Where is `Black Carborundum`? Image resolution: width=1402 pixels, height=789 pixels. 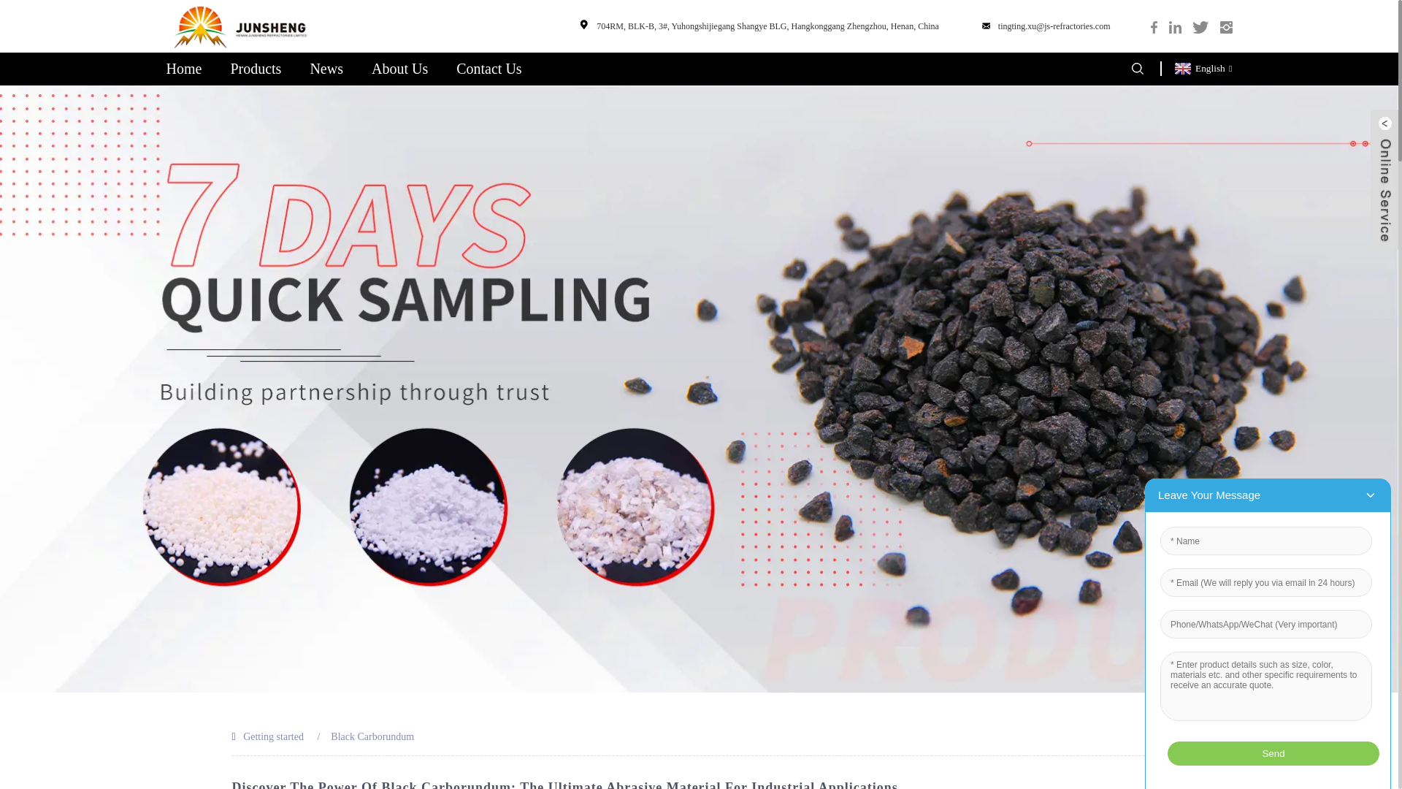
Black Carborundum is located at coordinates (372, 736).